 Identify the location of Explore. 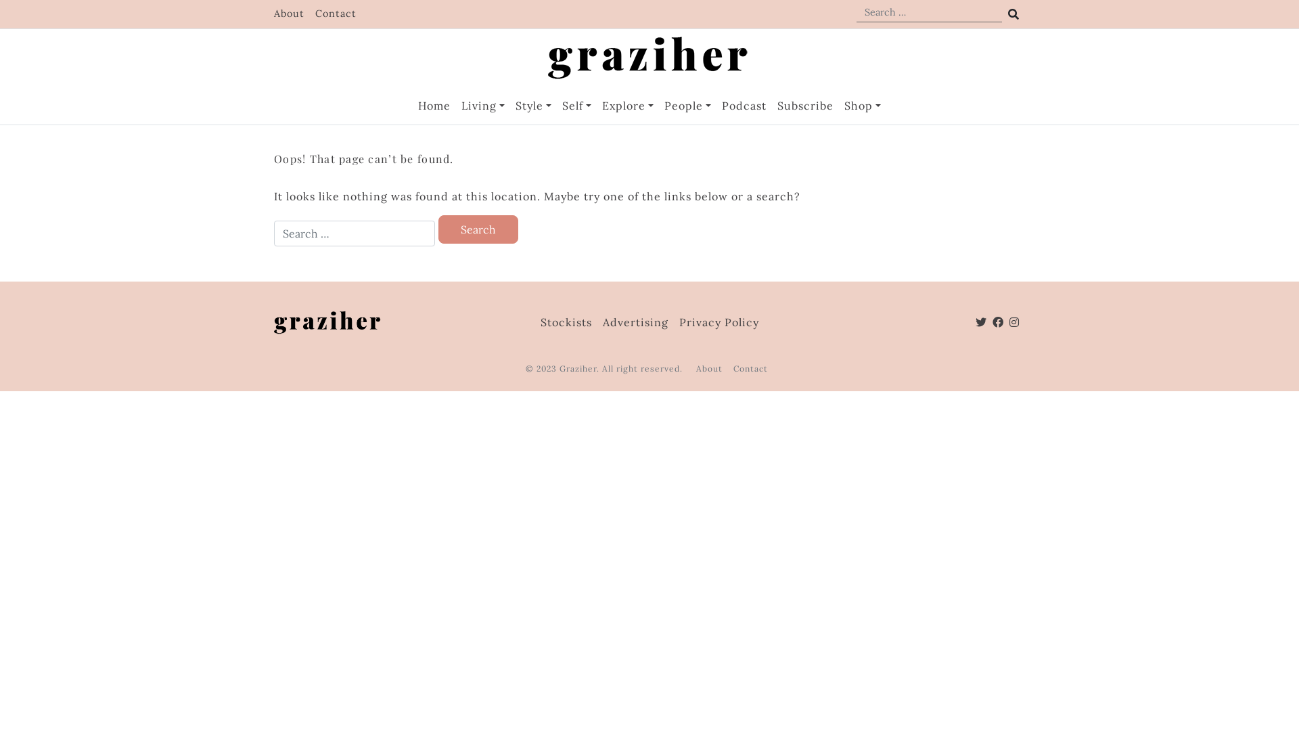
(628, 106).